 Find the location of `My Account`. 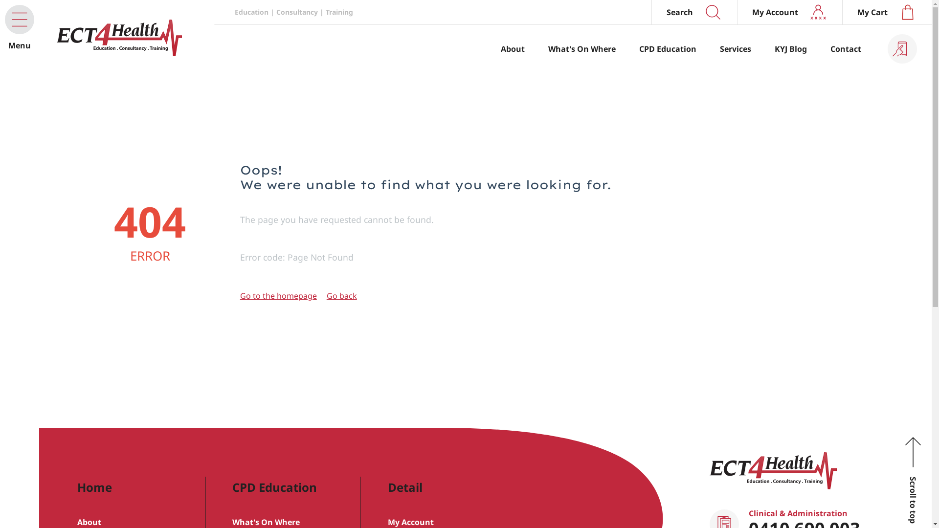

My Account is located at coordinates (789, 12).